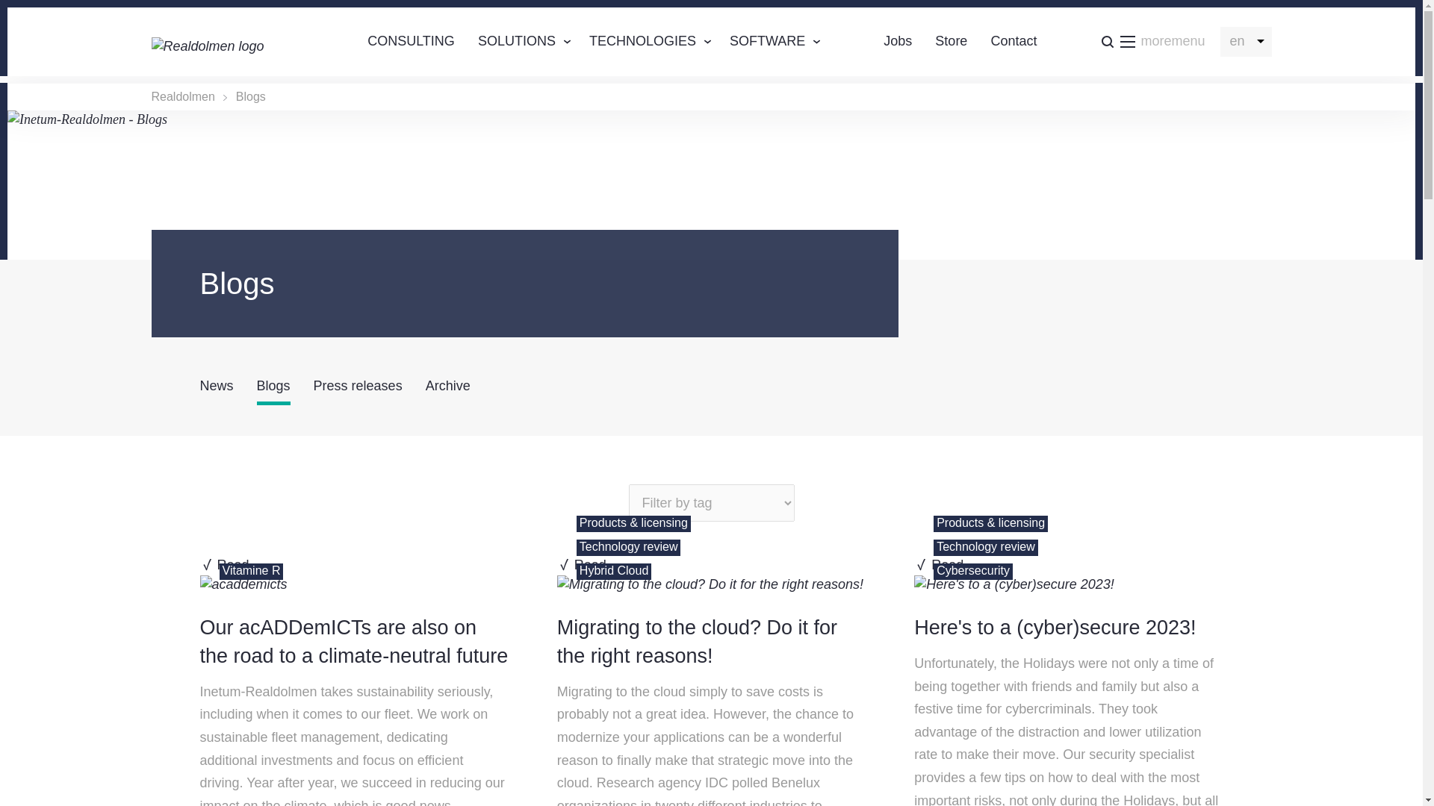  What do you see at coordinates (950, 41) in the screenshot?
I see `Store` at bounding box center [950, 41].